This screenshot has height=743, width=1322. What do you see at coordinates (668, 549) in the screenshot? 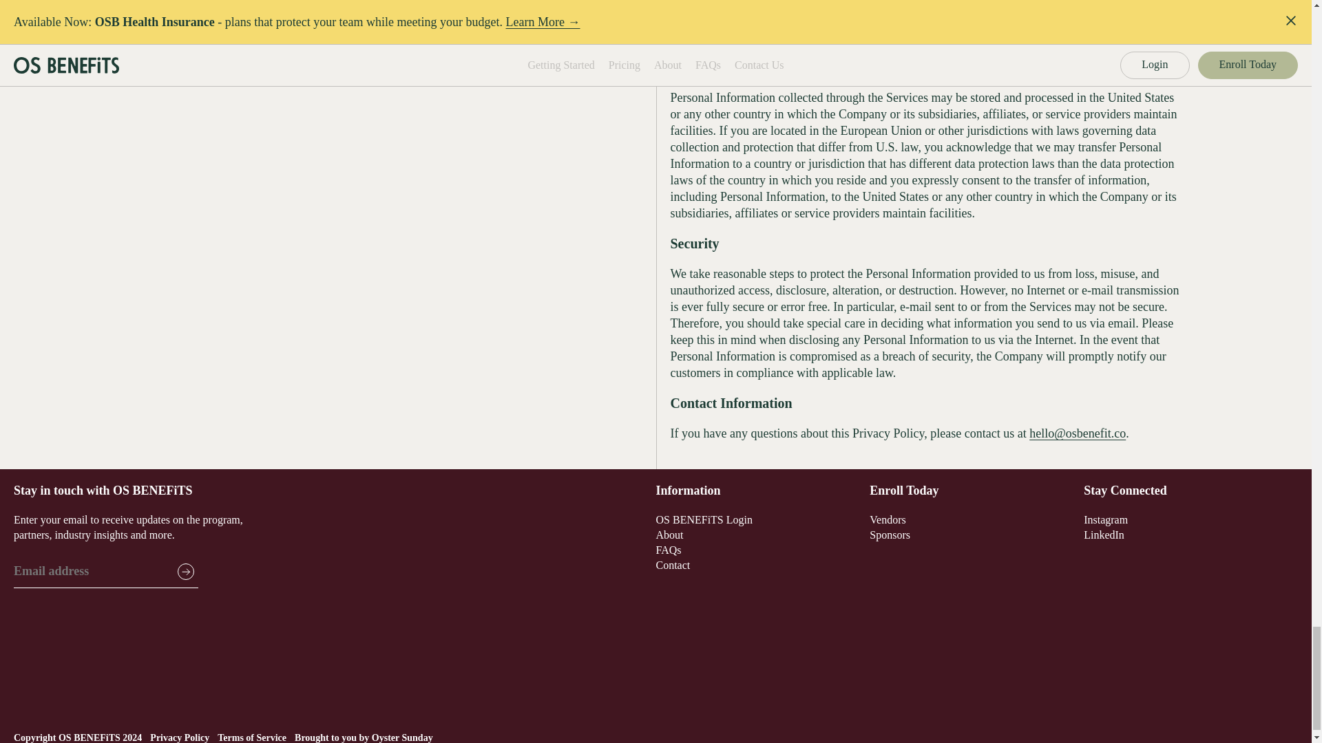
I see `FAQs` at bounding box center [668, 549].